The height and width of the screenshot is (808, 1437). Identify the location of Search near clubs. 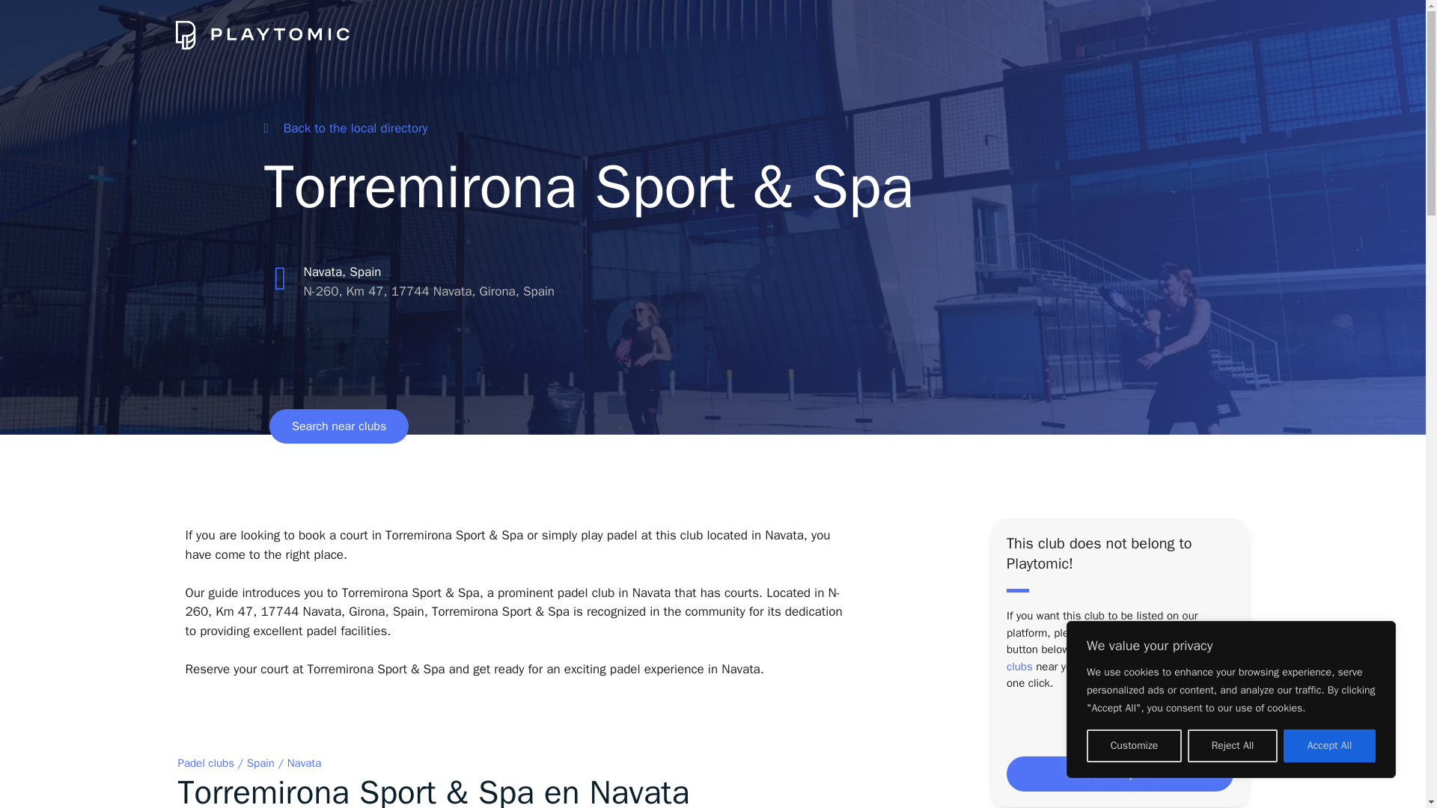
(338, 426).